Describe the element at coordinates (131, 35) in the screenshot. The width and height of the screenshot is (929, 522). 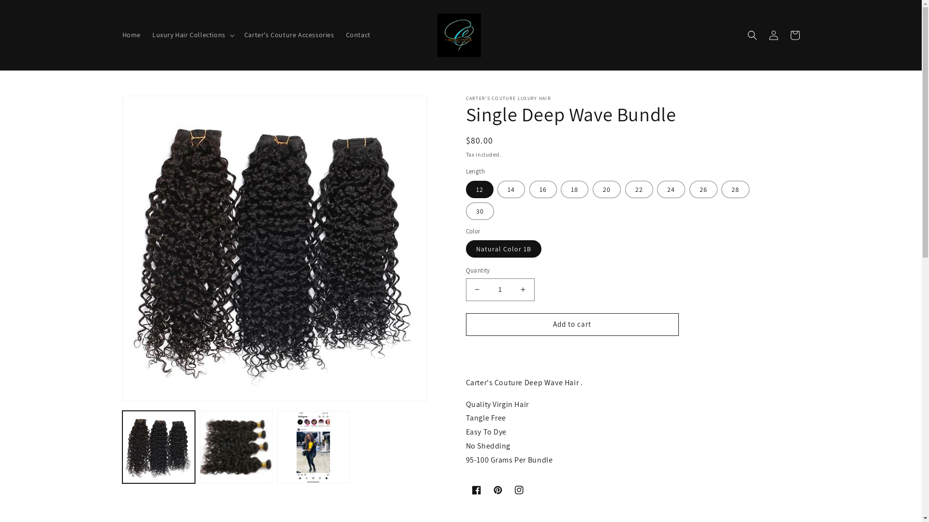
I see `Home` at that location.